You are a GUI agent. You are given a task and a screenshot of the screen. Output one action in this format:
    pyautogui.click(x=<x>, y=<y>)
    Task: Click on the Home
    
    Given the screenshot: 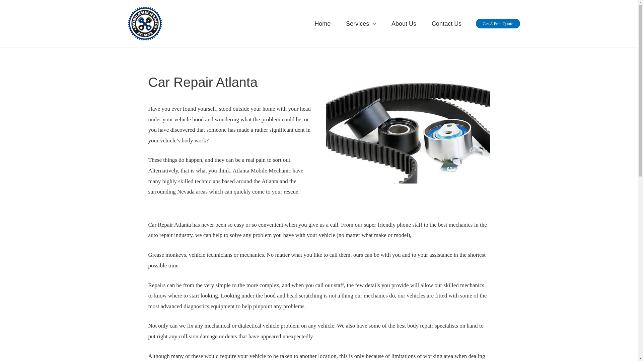 What is the action you would take?
    pyautogui.click(x=322, y=24)
    